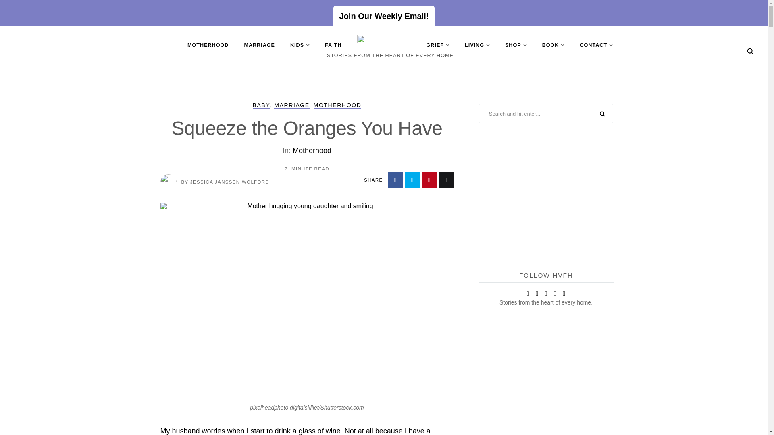  What do you see at coordinates (412, 180) in the screenshot?
I see `Share on Twitter` at bounding box center [412, 180].